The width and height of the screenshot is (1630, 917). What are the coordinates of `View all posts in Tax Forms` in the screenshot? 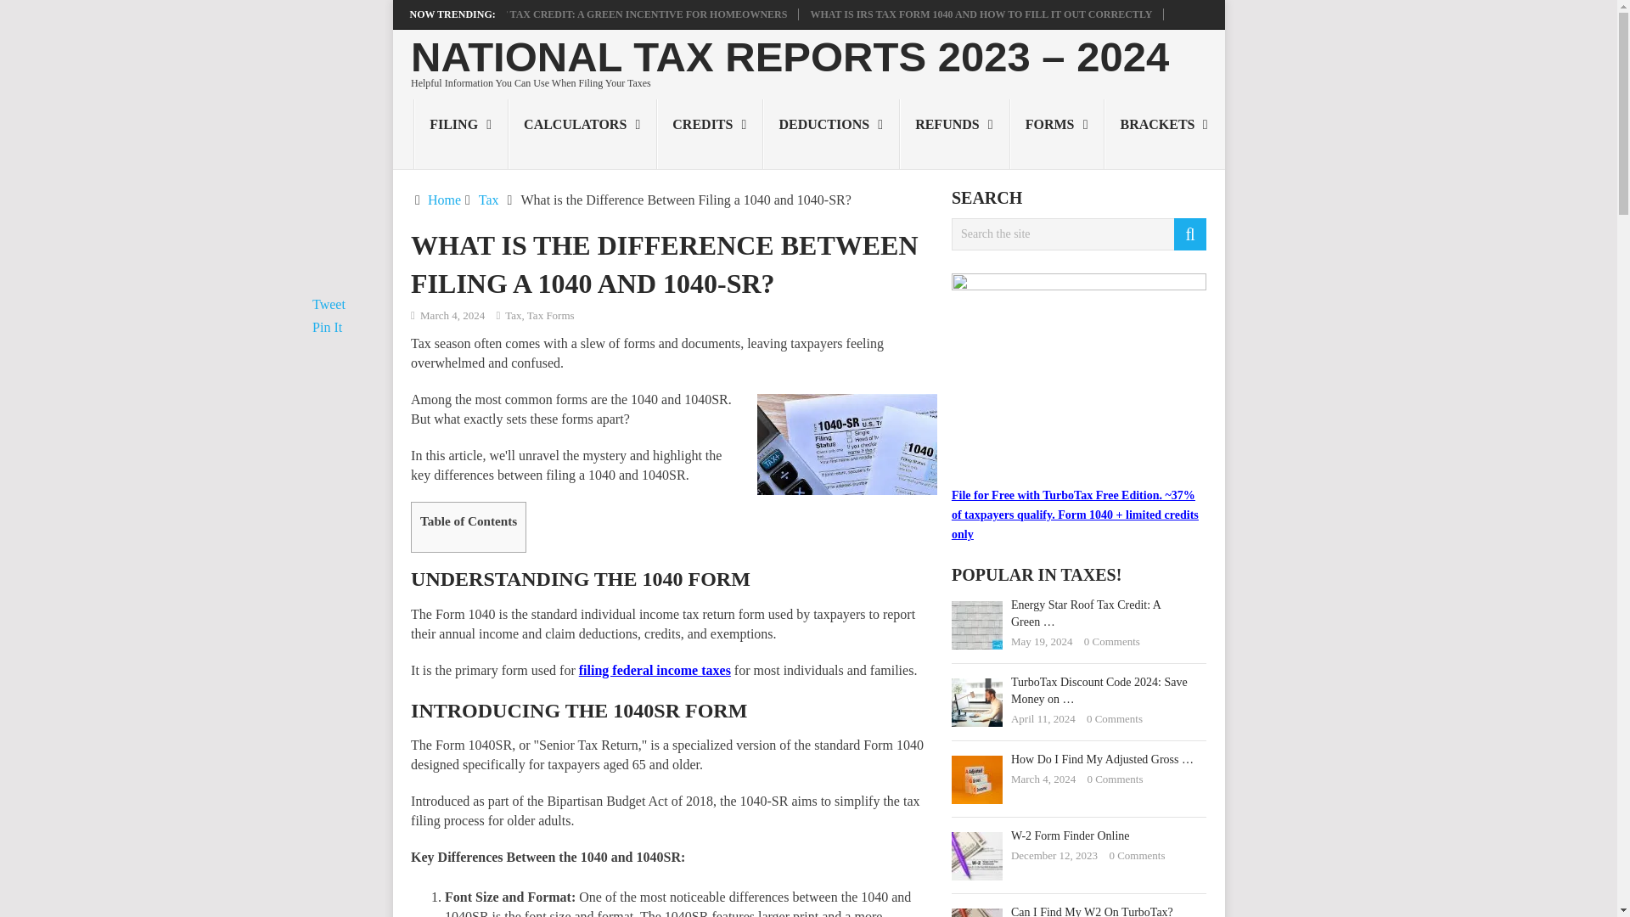 It's located at (550, 315).